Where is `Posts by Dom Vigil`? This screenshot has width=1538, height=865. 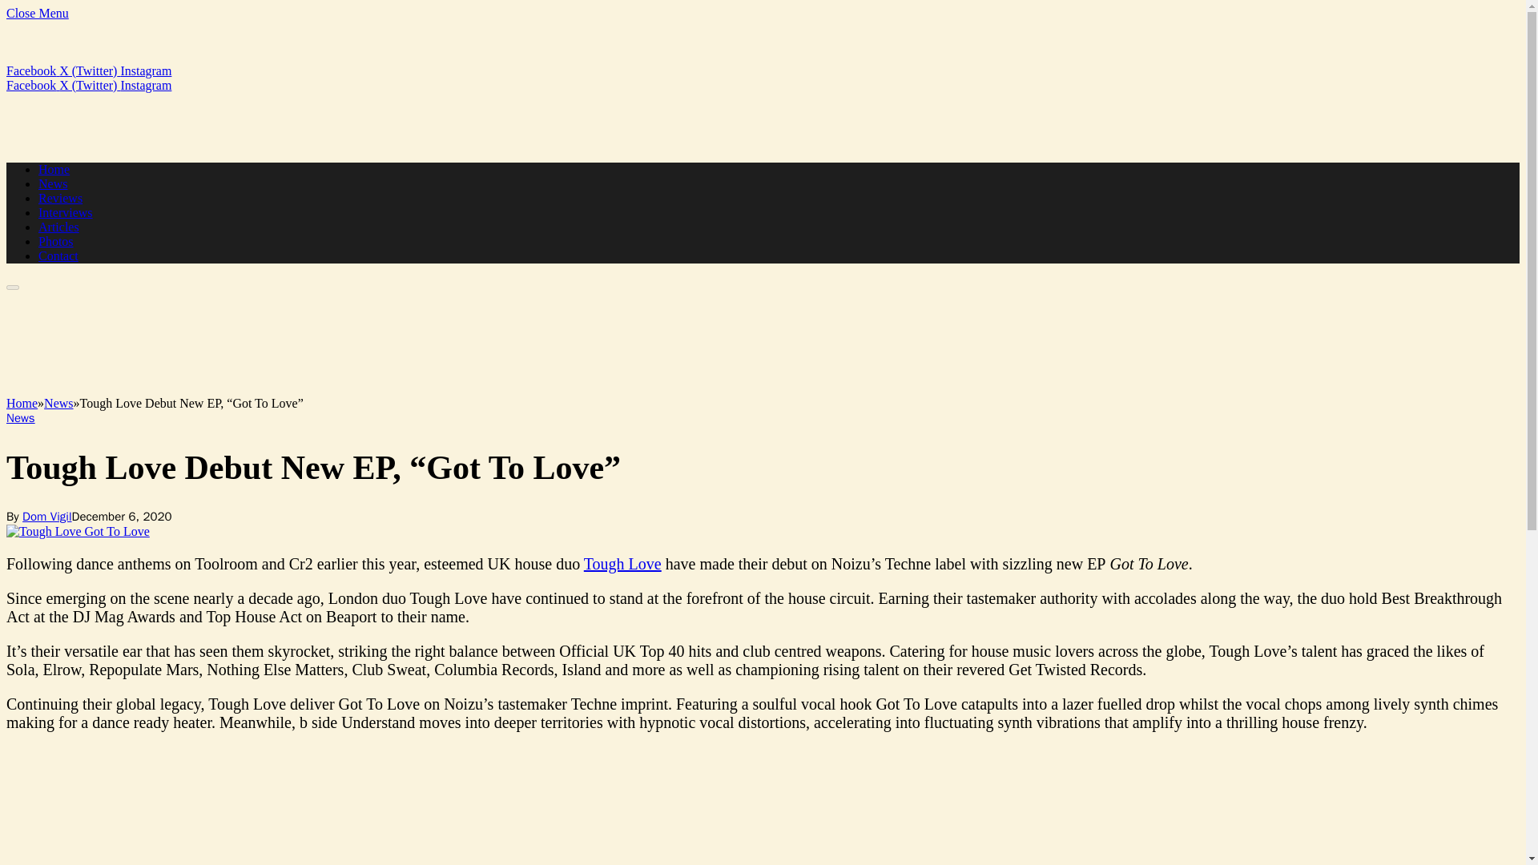
Posts by Dom Vigil is located at coordinates (46, 517).